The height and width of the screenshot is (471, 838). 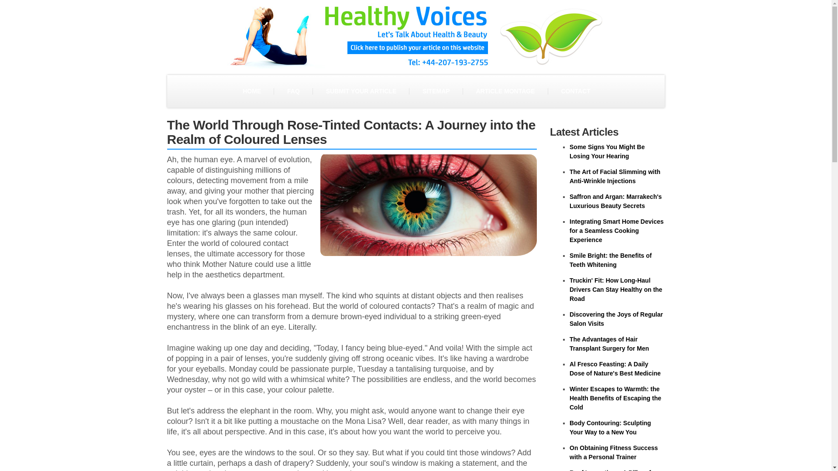 I want to click on ARTICLE MONTAGE, so click(x=505, y=91).